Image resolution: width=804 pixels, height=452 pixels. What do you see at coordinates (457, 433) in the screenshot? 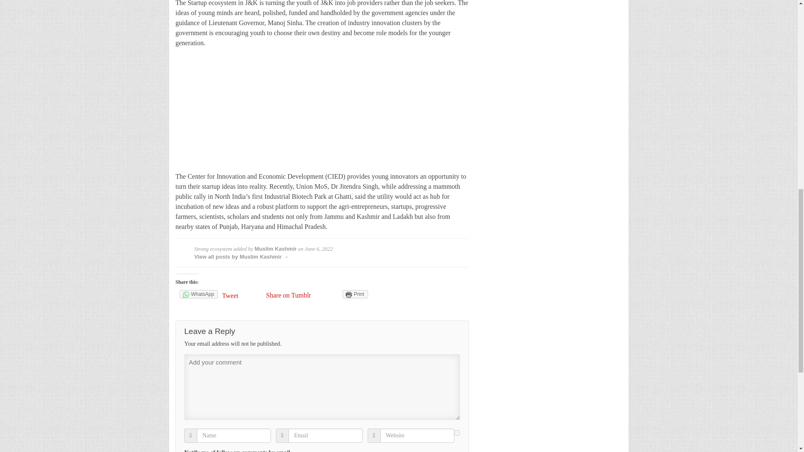
I see `subscribe` at bounding box center [457, 433].